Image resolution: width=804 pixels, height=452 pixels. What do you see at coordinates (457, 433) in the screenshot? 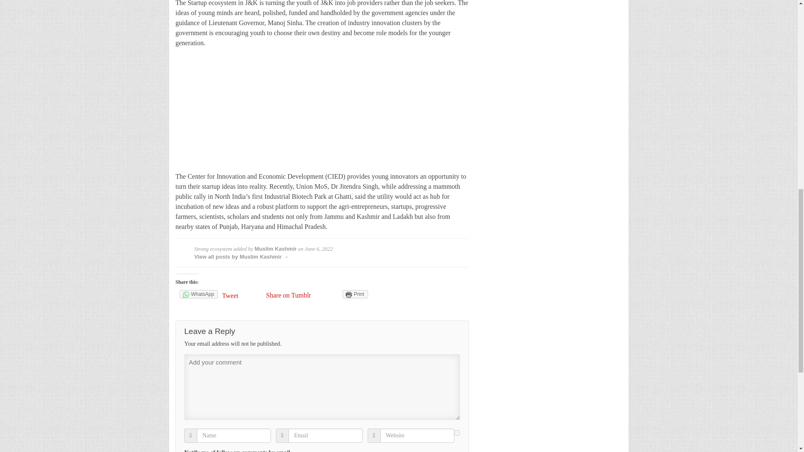
I see `subscribe` at bounding box center [457, 433].